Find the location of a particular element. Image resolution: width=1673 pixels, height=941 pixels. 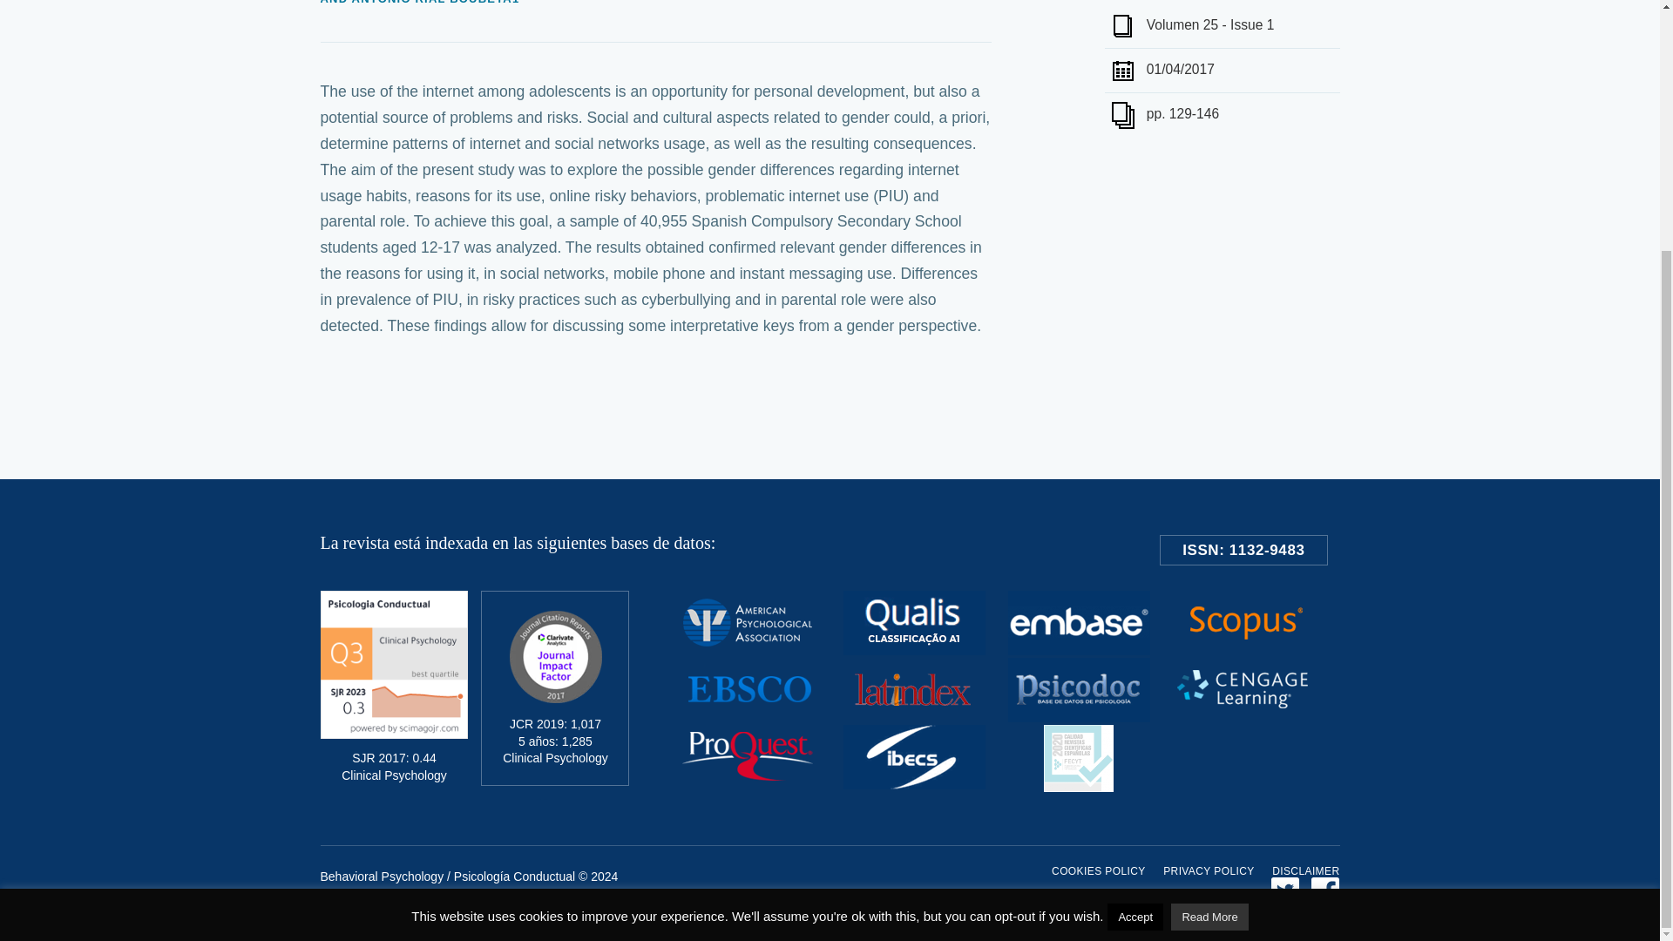

Embase is located at coordinates (1079, 650).